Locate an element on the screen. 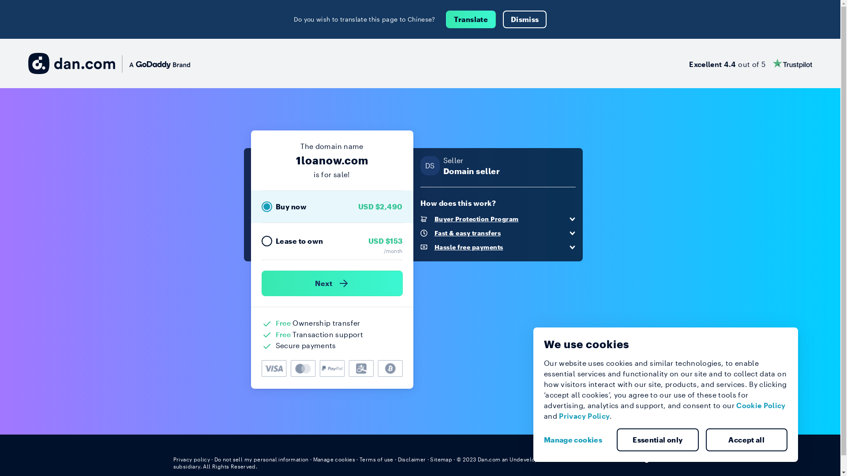 The height and width of the screenshot is (476, 847). Manage cookies is located at coordinates (334, 459).